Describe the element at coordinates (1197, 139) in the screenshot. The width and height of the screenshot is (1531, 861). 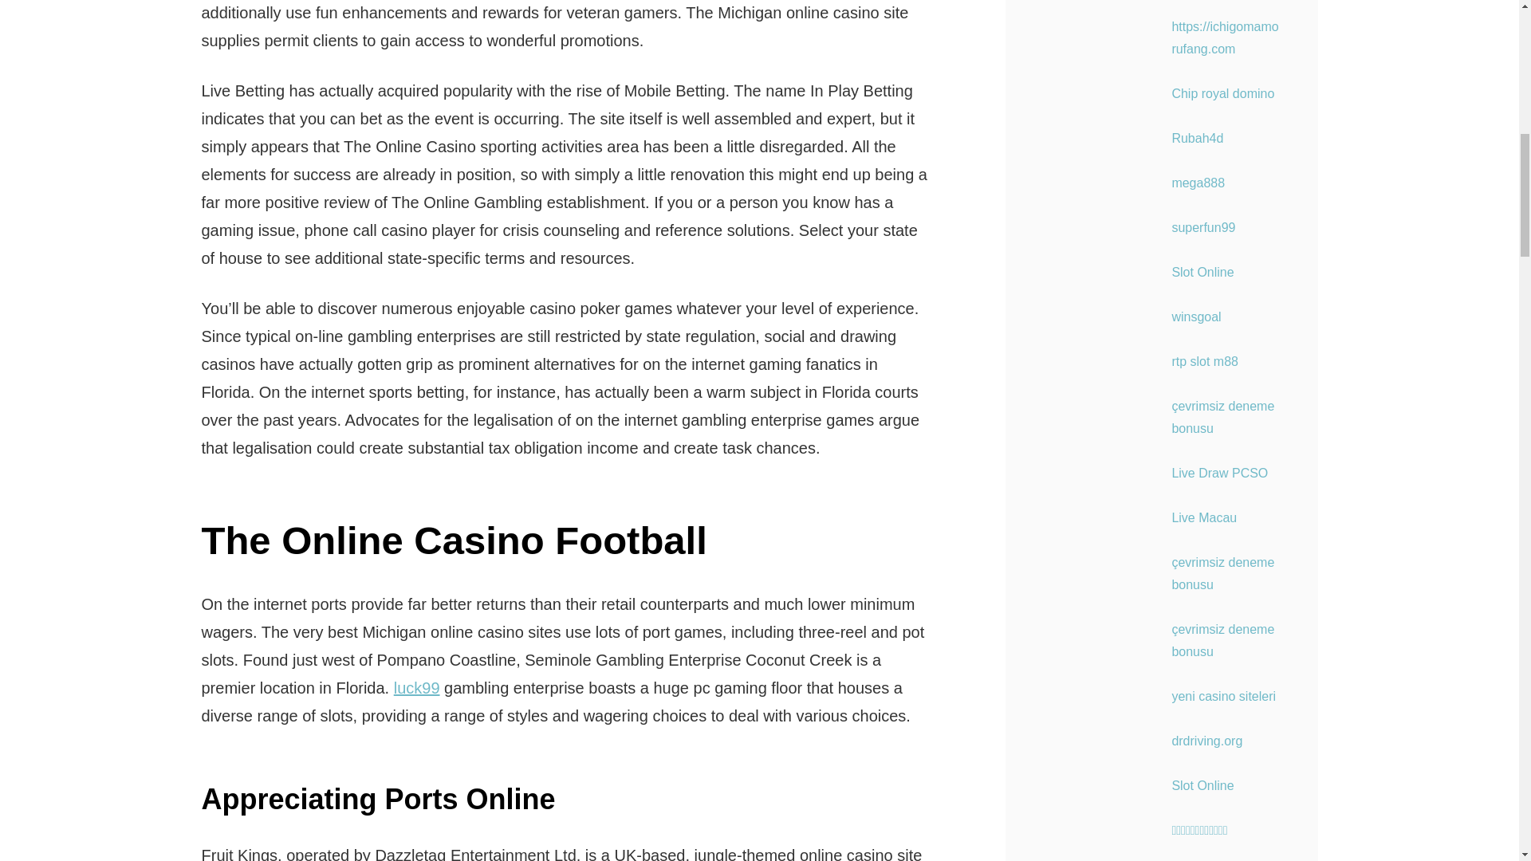
I see `Rubah4d` at that location.